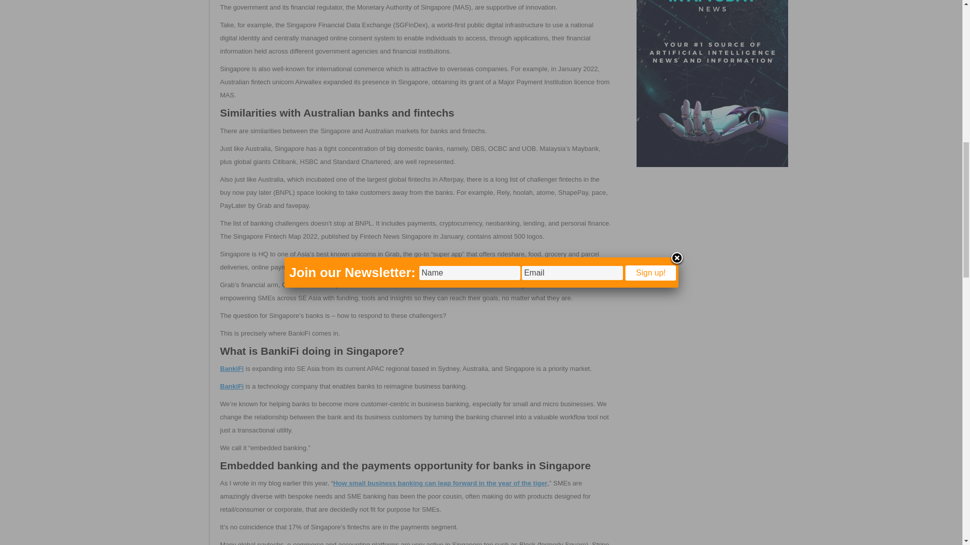  I want to click on BankiFi, so click(232, 387).